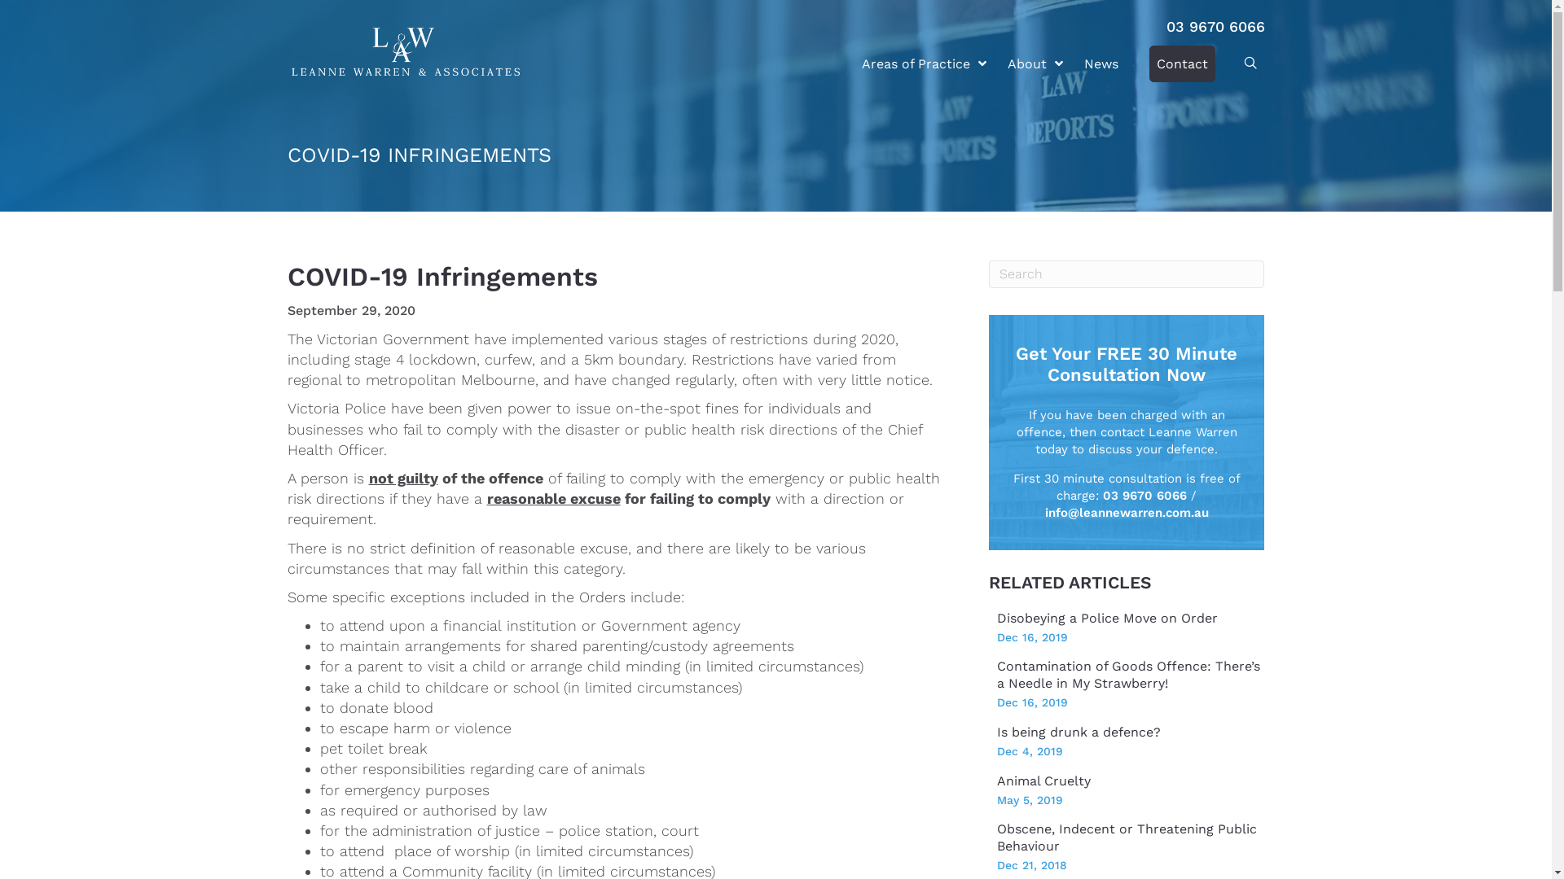  What do you see at coordinates (1127, 513) in the screenshot?
I see `info@leannewarren.com.au` at bounding box center [1127, 513].